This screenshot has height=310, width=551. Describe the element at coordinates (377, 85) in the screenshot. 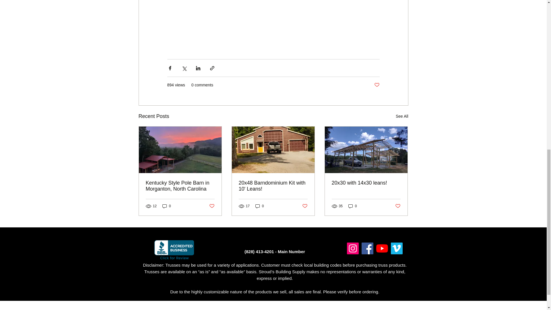

I see `Post not marked as liked` at that location.